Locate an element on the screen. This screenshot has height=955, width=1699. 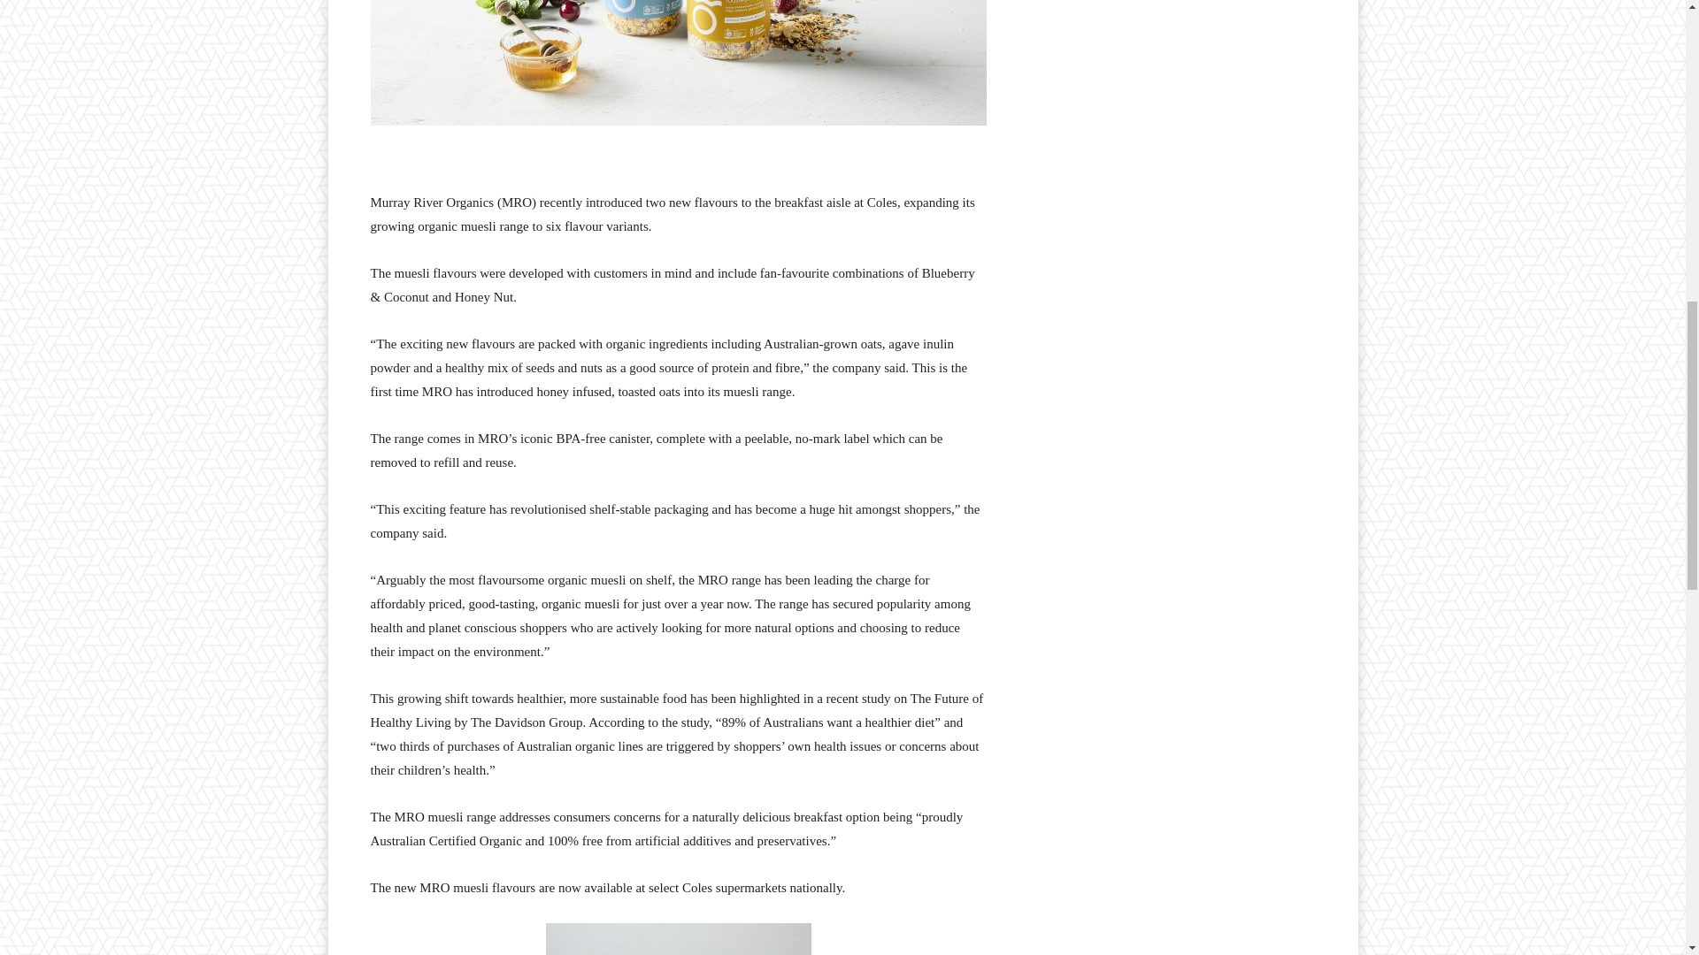
MuesliNewSKU-A is located at coordinates (678, 62).